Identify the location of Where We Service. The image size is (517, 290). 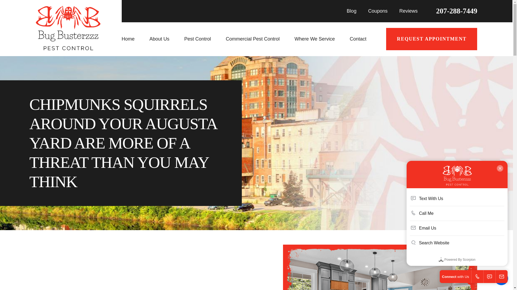
(320, 39).